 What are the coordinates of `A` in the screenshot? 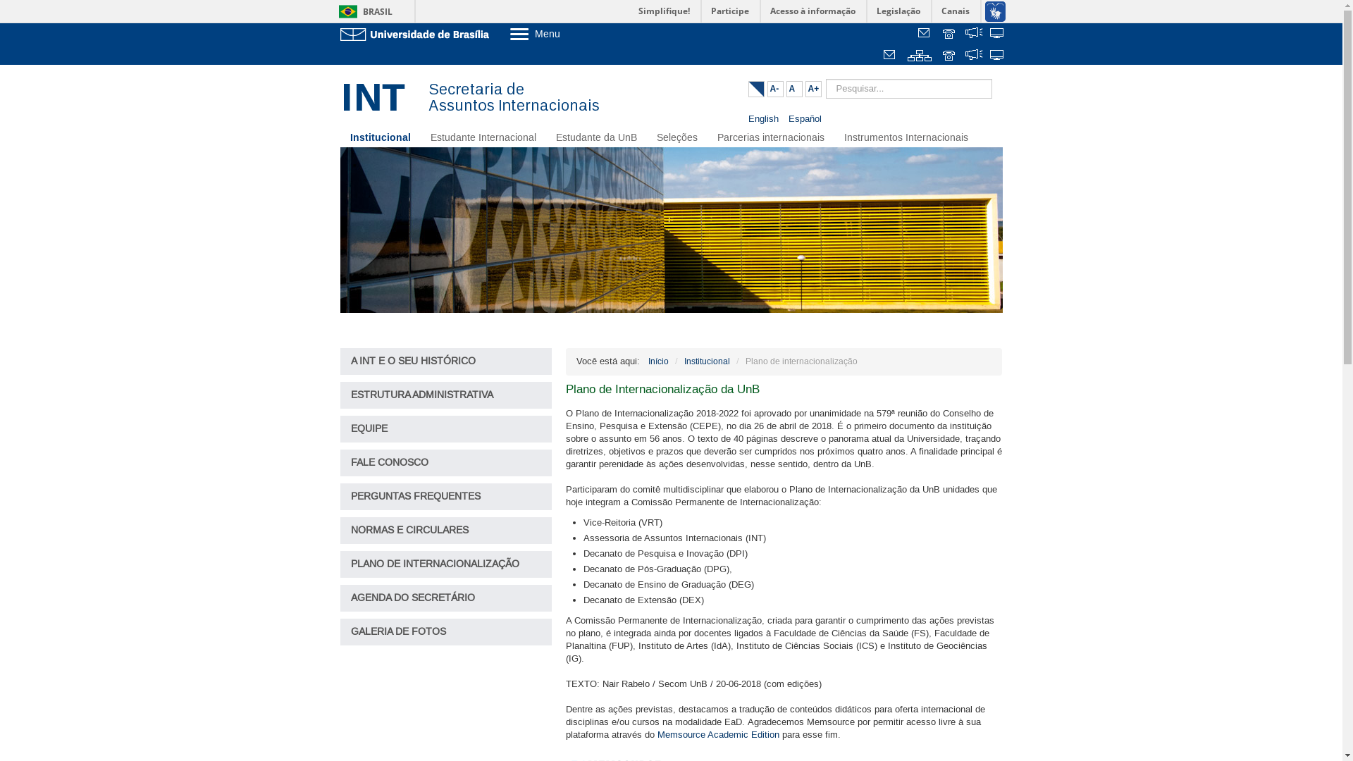 It's located at (795, 89).